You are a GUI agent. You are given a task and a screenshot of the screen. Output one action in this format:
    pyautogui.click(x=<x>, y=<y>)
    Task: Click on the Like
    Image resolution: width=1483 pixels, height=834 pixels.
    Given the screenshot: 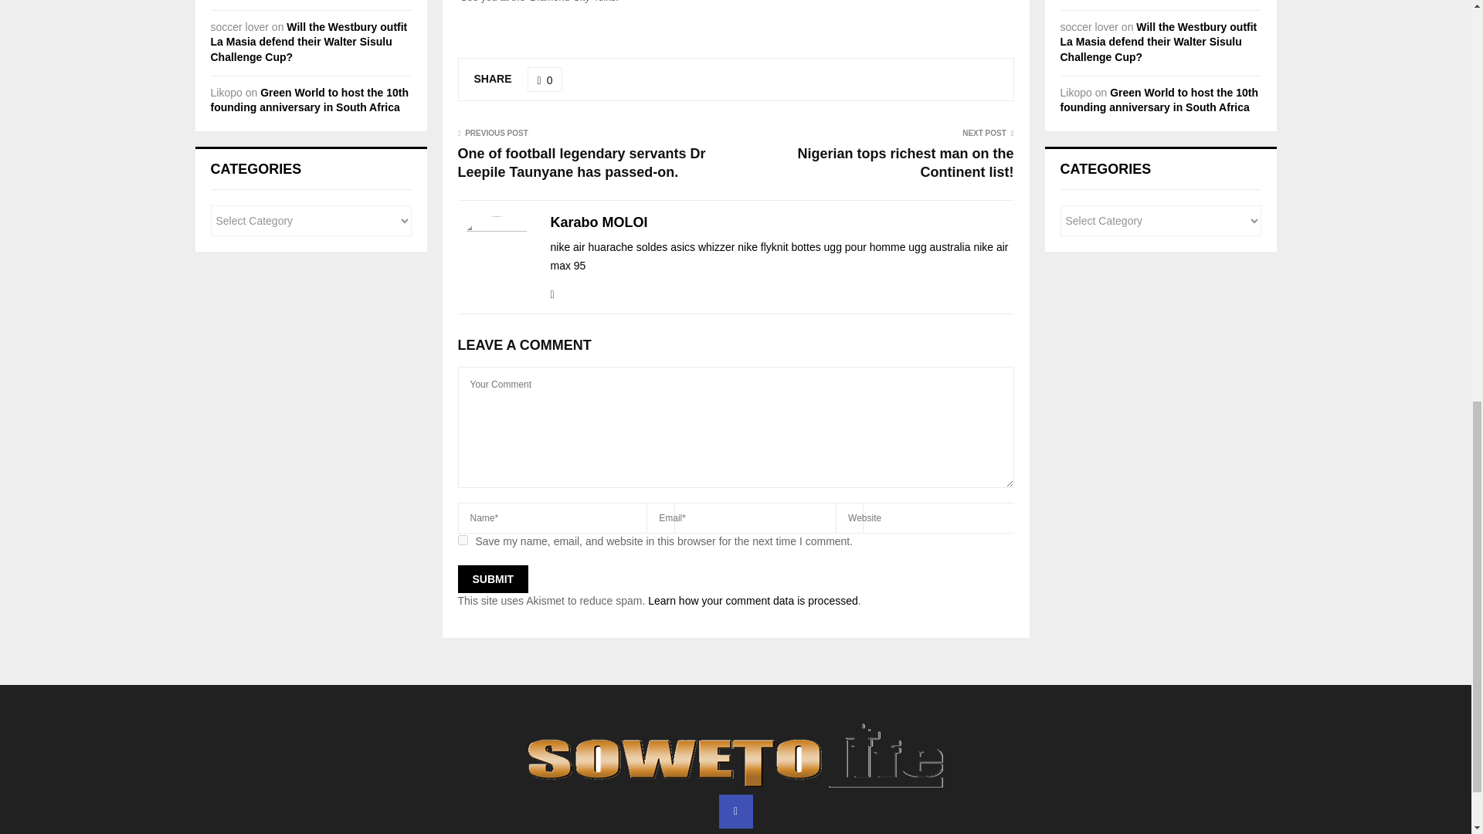 What is the action you would take?
    pyautogui.click(x=545, y=79)
    